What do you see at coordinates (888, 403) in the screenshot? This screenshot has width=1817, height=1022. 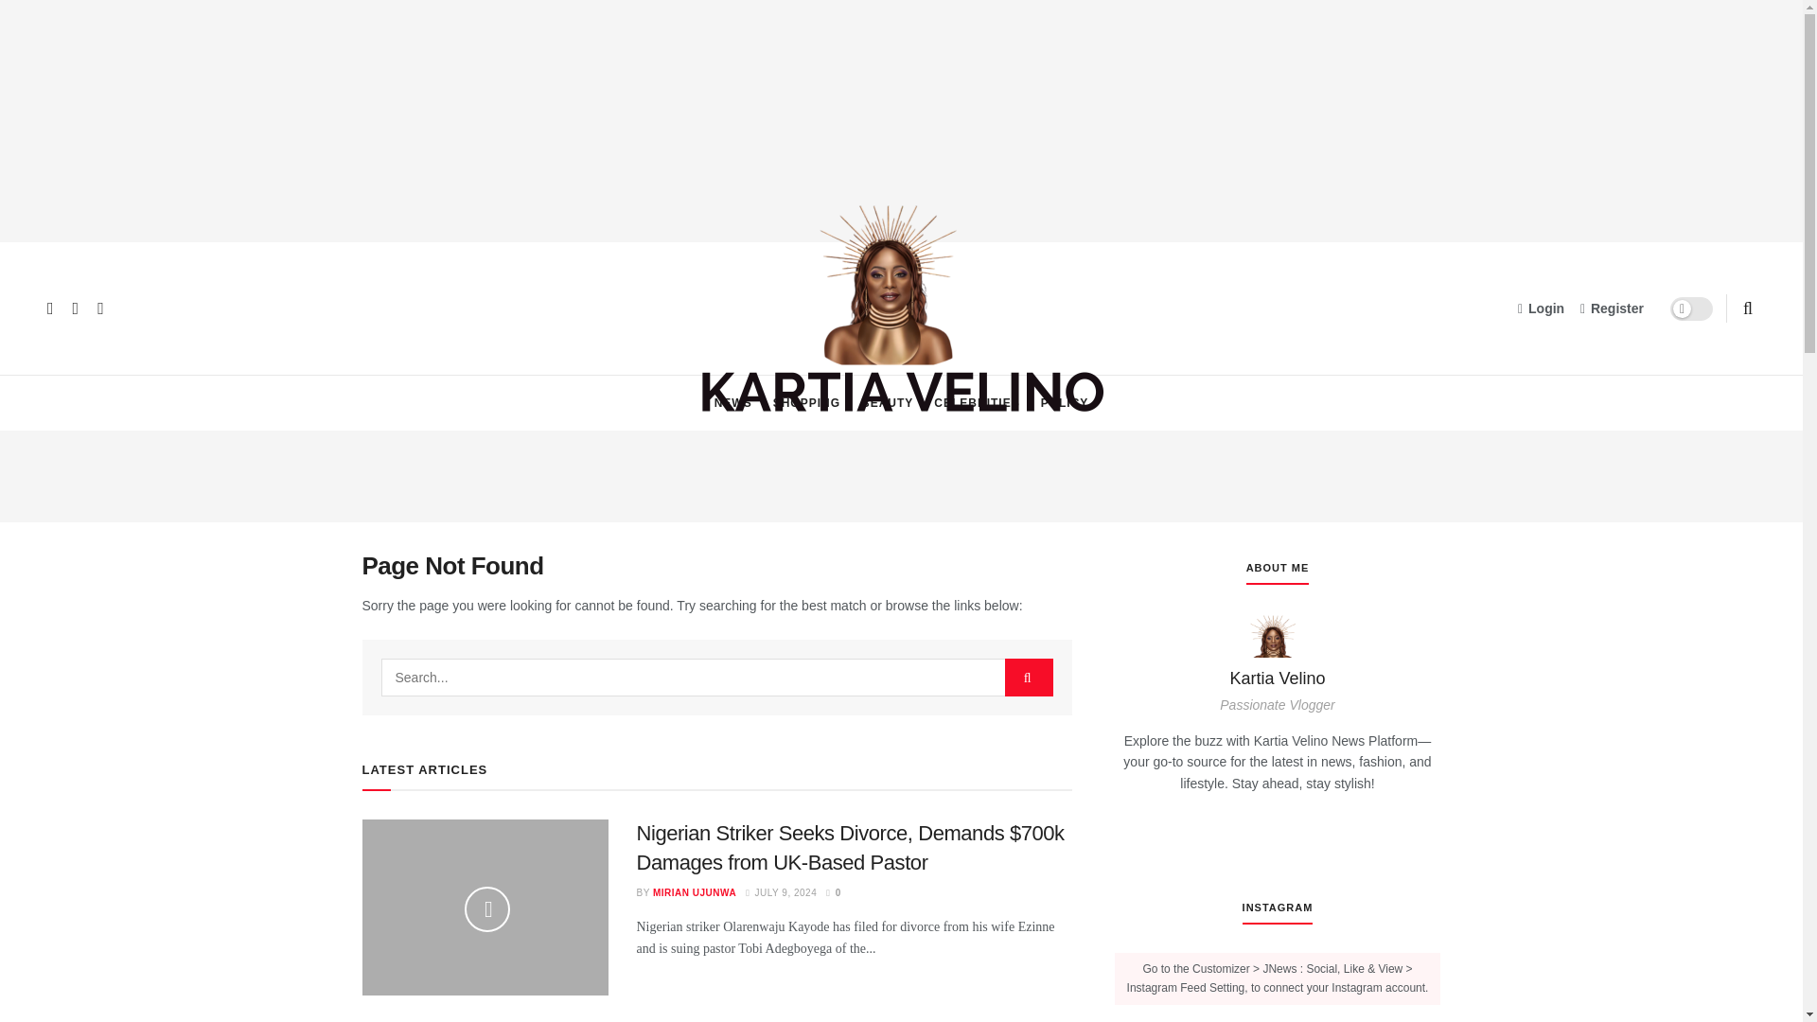 I see `BEAUTY` at bounding box center [888, 403].